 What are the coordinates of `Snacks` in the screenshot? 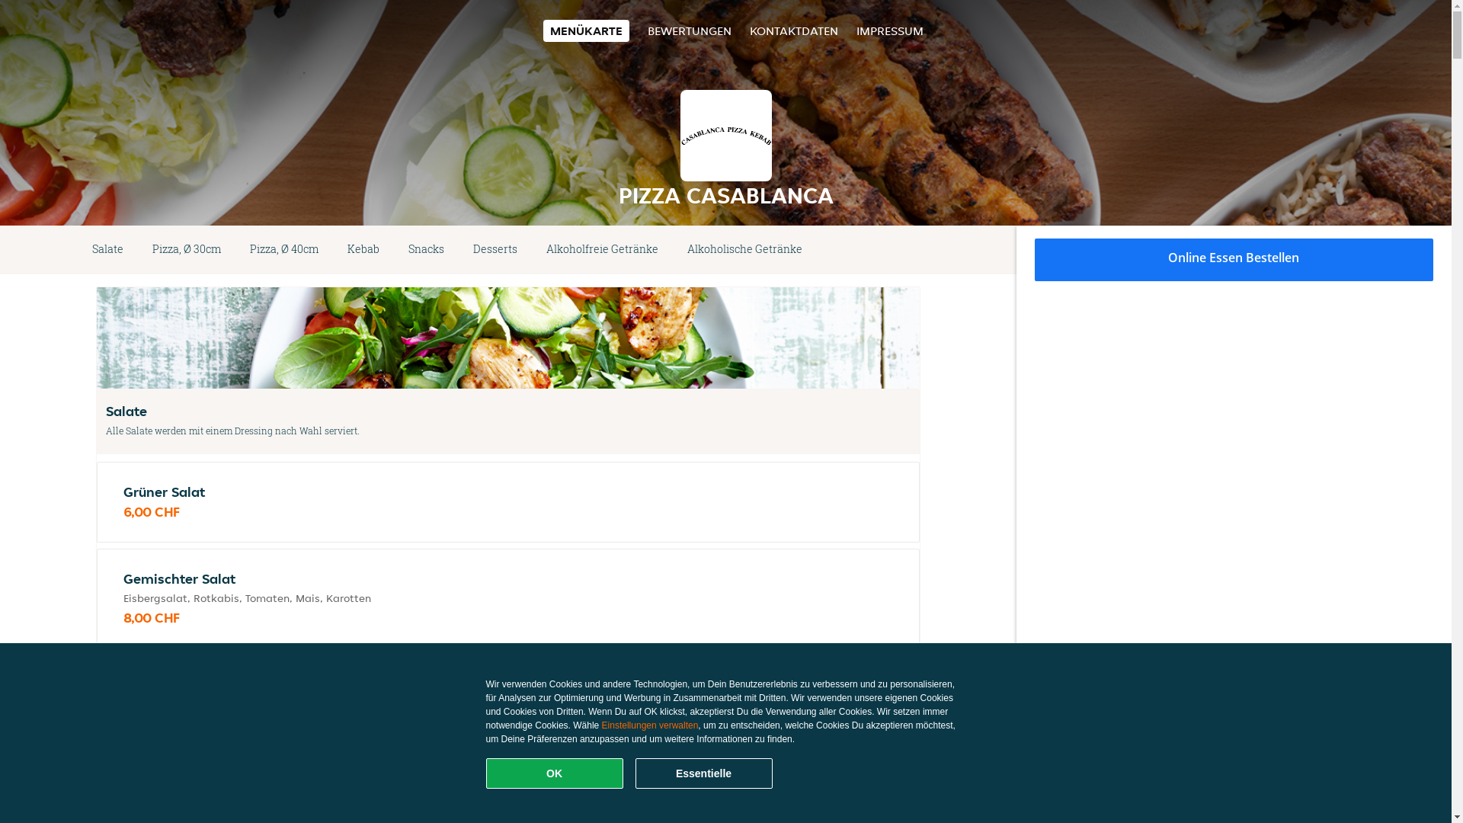 It's located at (427, 250).